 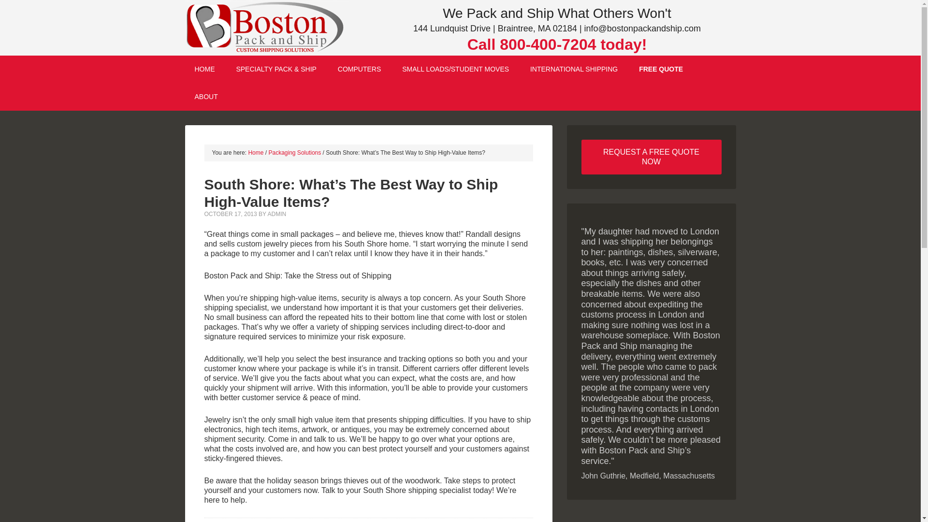 What do you see at coordinates (276, 214) in the screenshot?
I see `ADMIN` at bounding box center [276, 214].